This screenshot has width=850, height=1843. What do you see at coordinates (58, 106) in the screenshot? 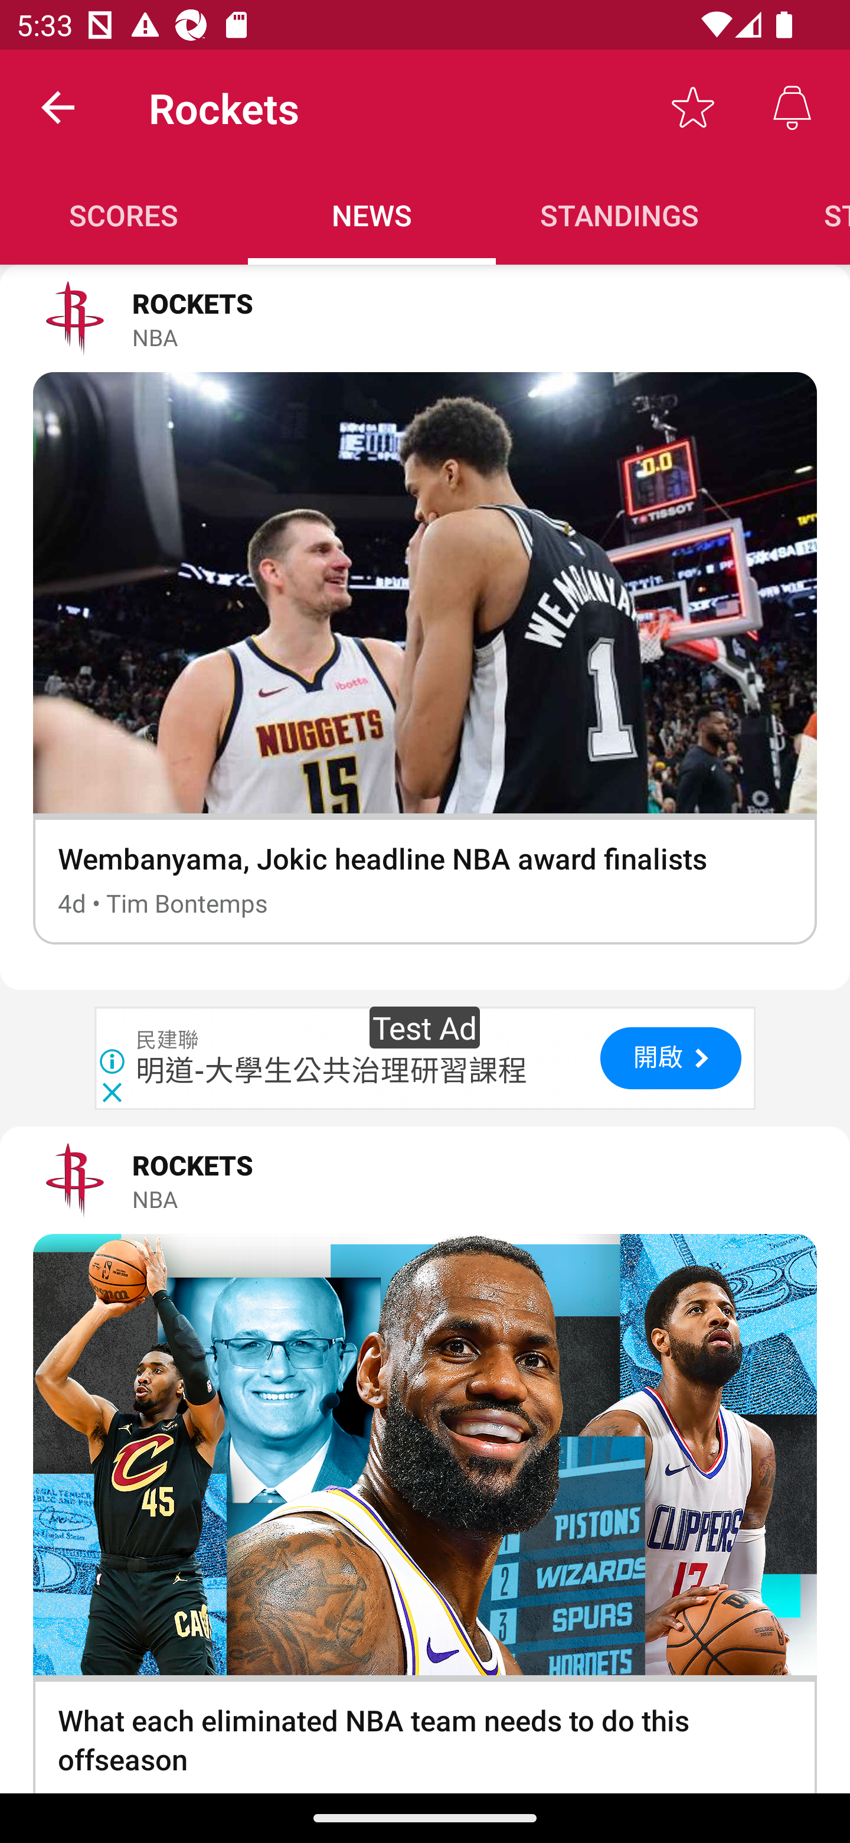
I see `back.button` at bounding box center [58, 106].